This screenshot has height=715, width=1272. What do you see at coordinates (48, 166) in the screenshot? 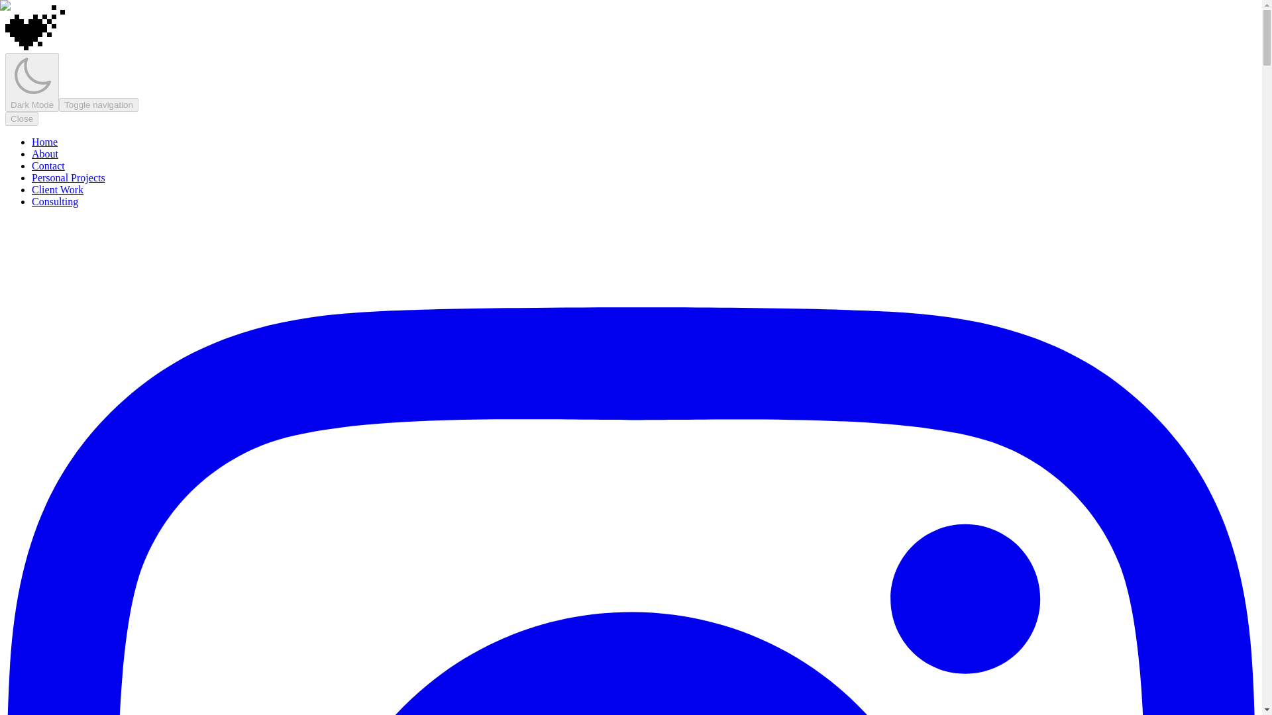
I see `Contact` at bounding box center [48, 166].